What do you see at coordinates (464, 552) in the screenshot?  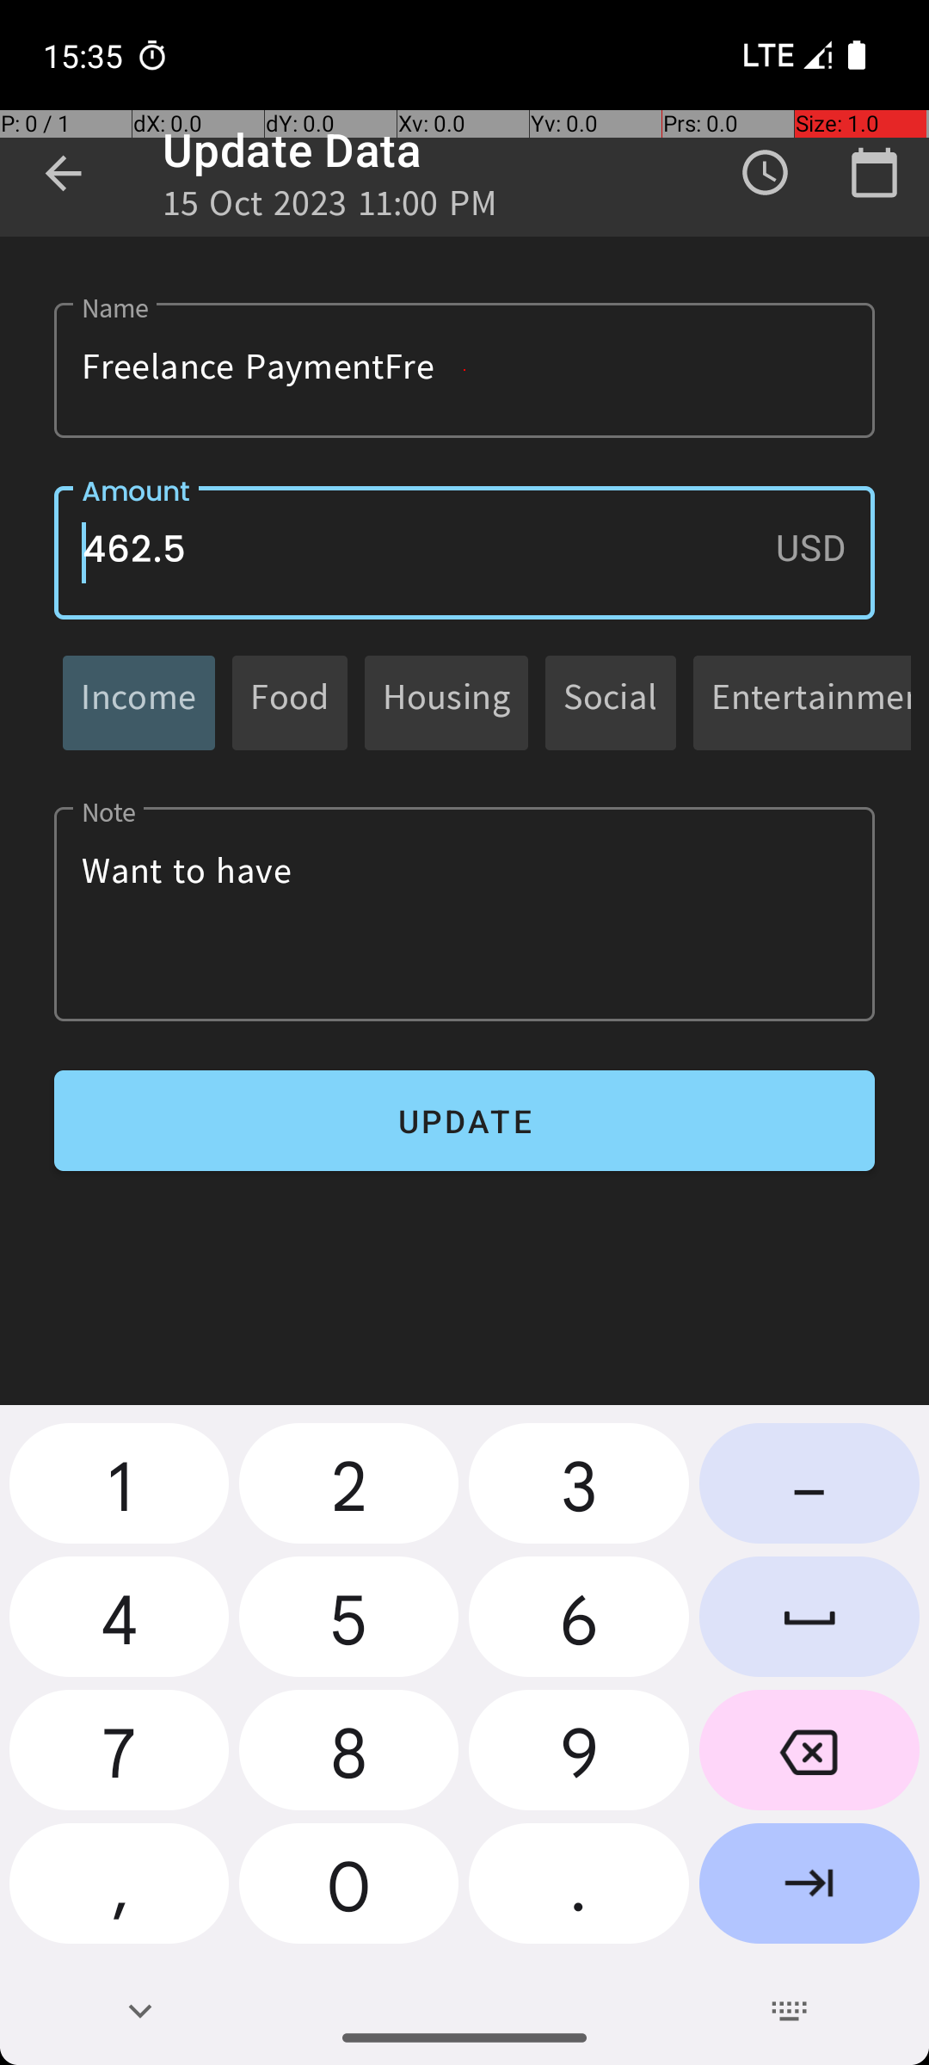 I see `462.5` at bounding box center [464, 552].